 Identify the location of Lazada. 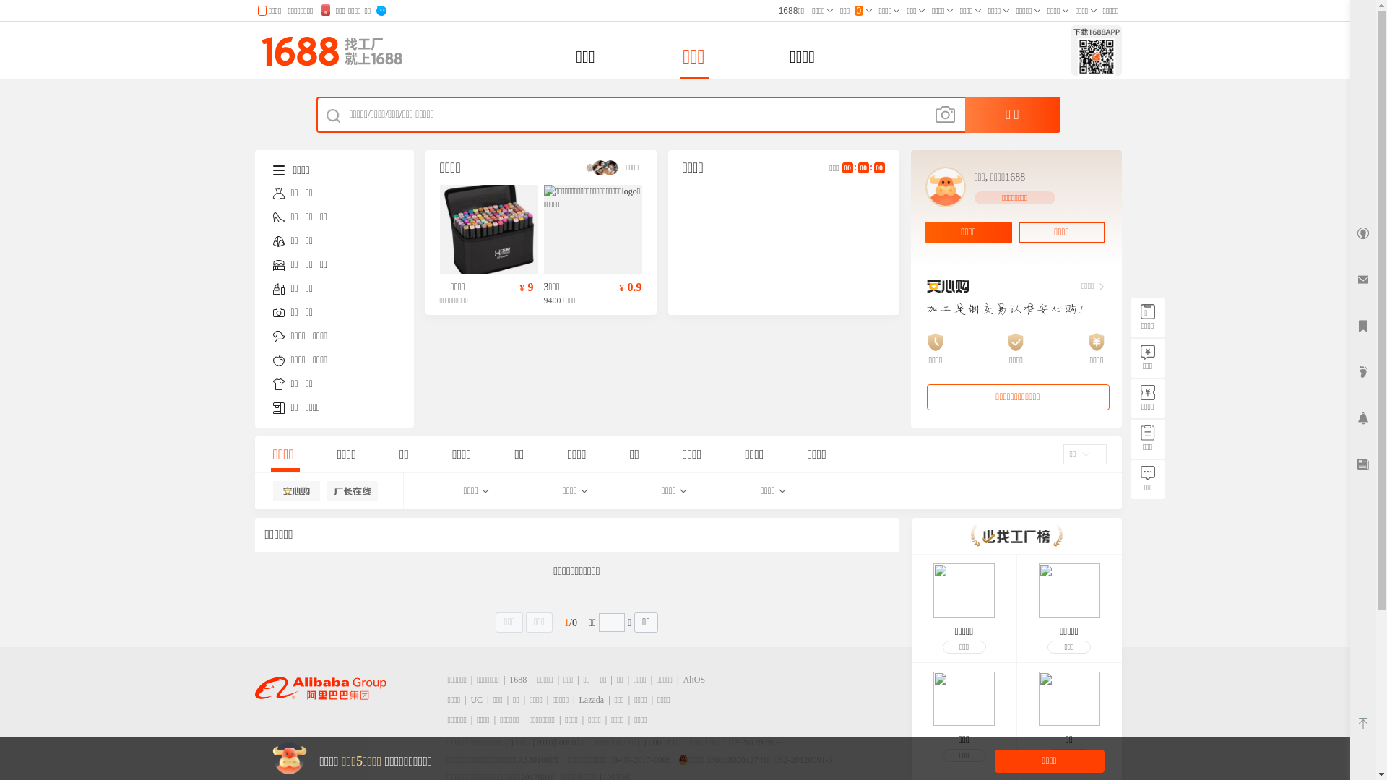
(592, 700).